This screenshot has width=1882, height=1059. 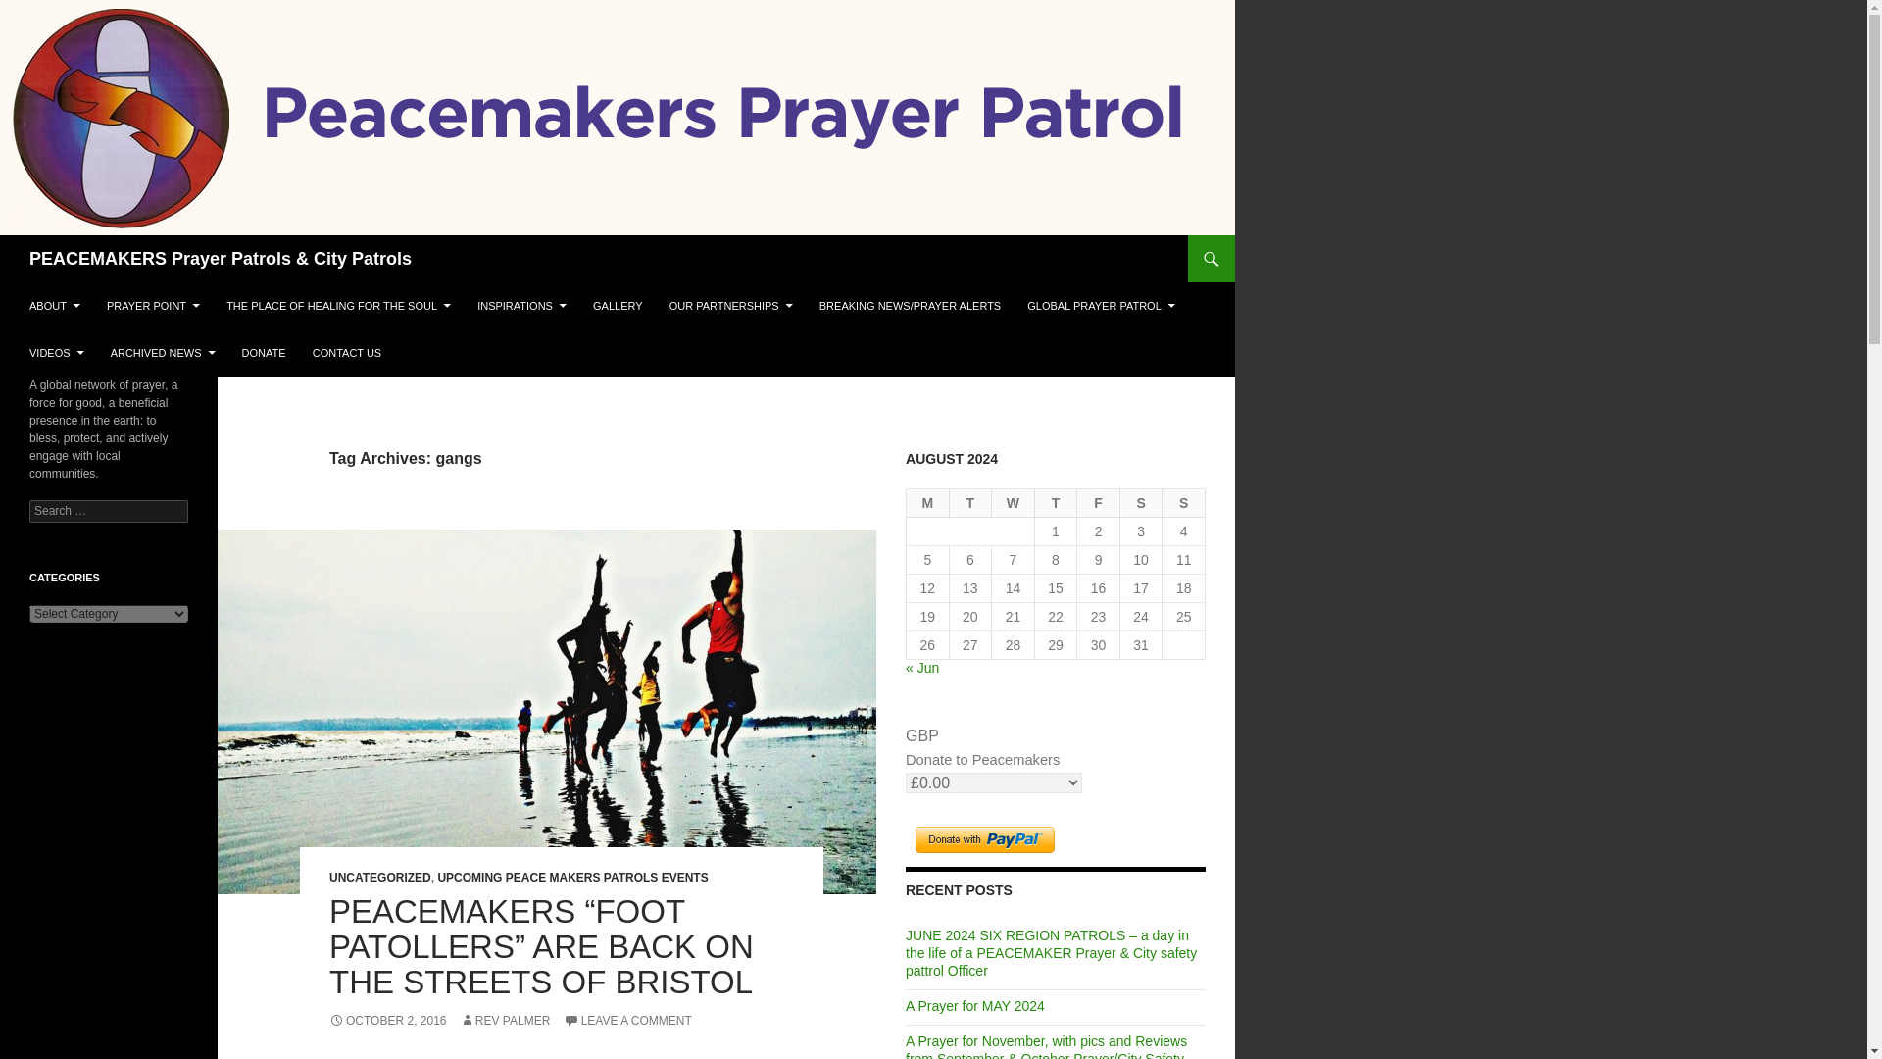 What do you see at coordinates (1141, 503) in the screenshot?
I see `Saturday` at bounding box center [1141, 503].